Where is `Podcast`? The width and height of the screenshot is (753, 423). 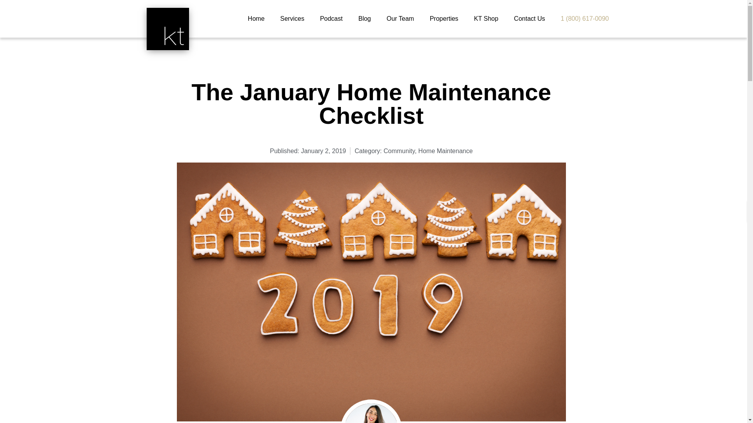 Podcast is located at coordinates (331, 19).